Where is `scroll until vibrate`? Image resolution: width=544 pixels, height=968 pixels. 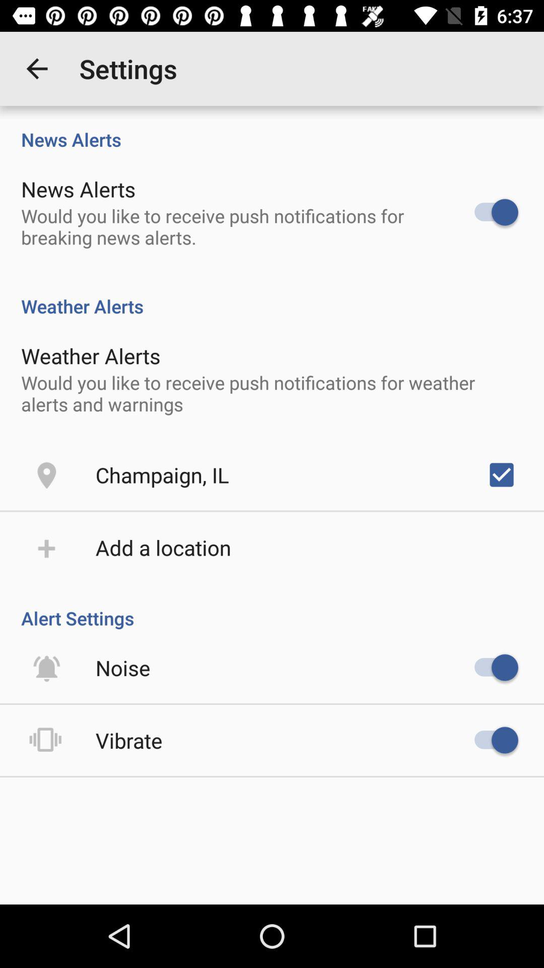 scroll until vibrate is located at coordinates (129, 740).